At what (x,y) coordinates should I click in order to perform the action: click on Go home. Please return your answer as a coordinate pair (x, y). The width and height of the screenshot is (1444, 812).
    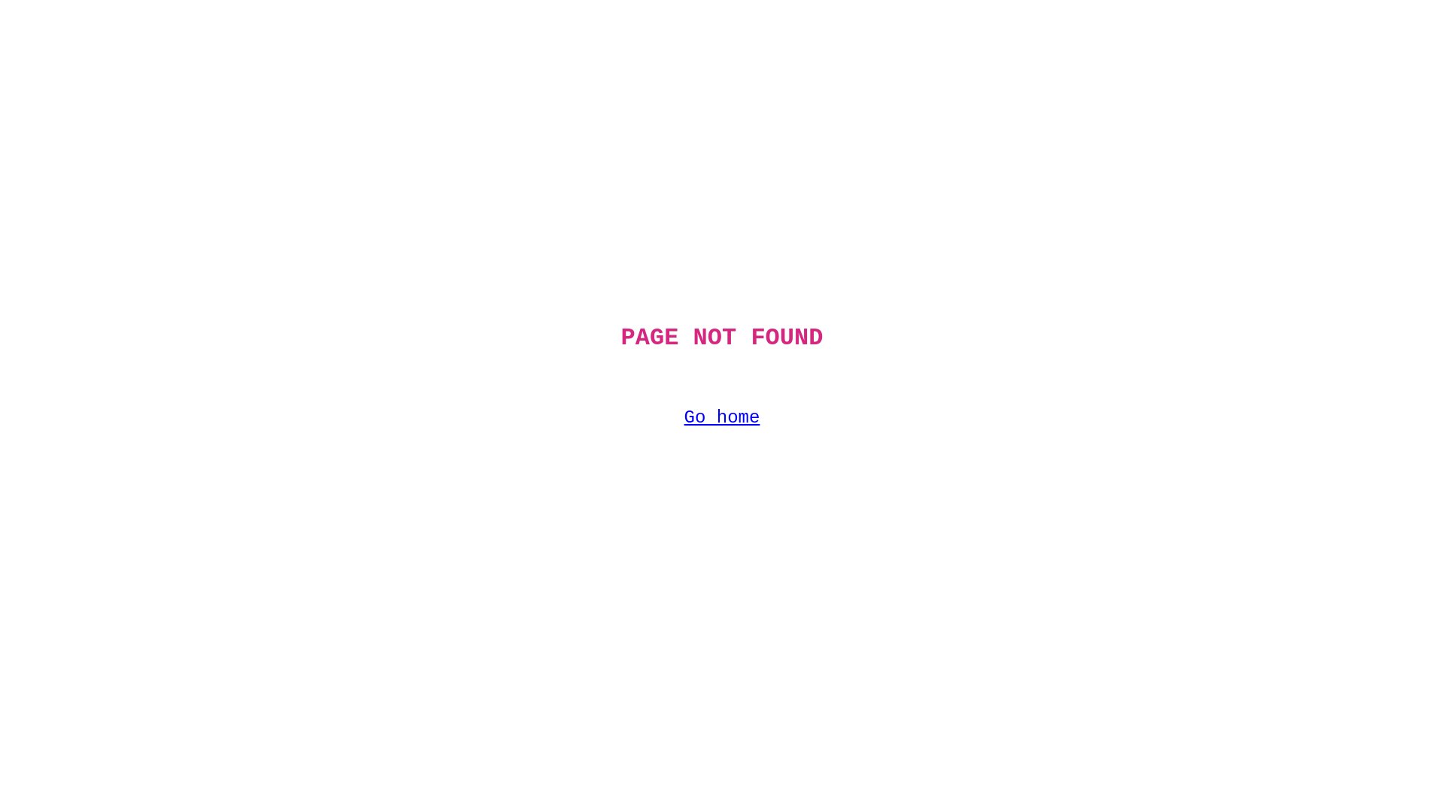
    Looking at the image, I should click on (722, 418).